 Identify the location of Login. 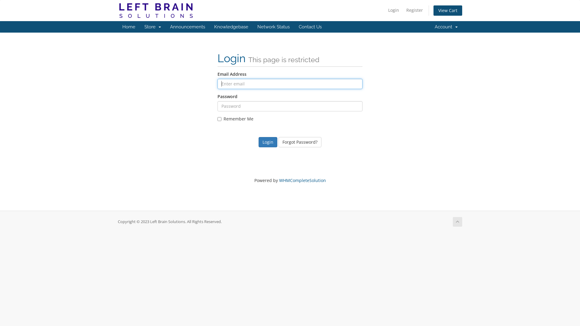
(394, 10).